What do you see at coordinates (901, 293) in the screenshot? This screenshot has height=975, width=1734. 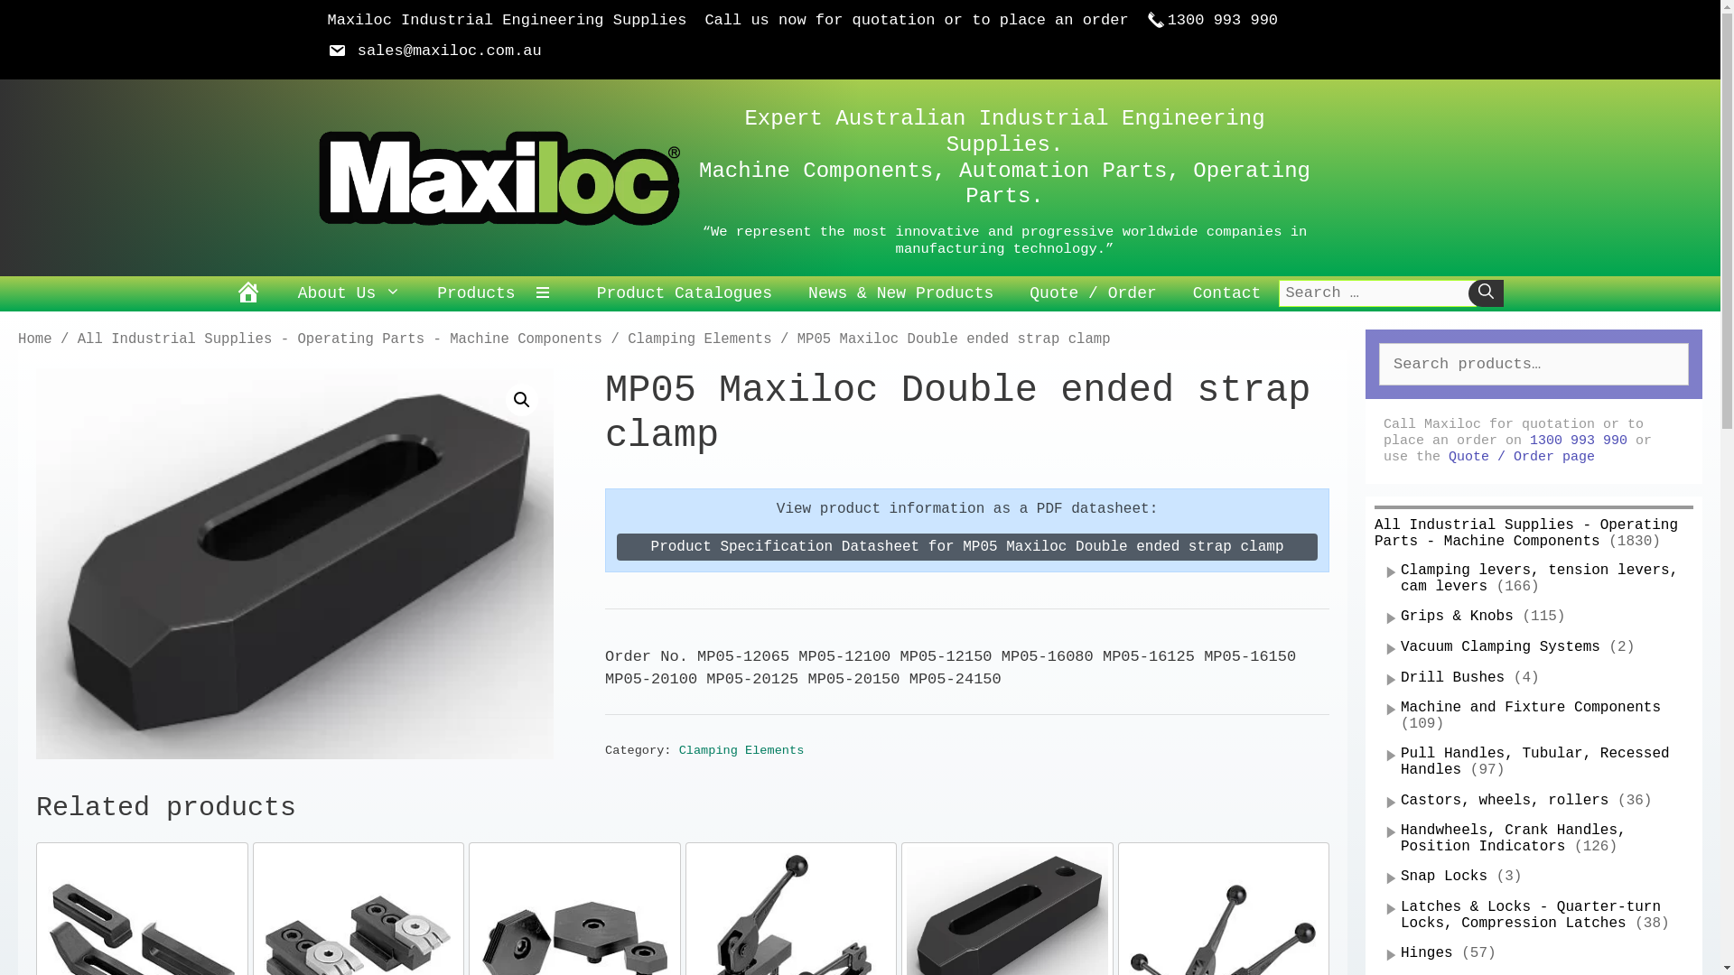 I see `News & New Products` at bounding box center [901, 293].